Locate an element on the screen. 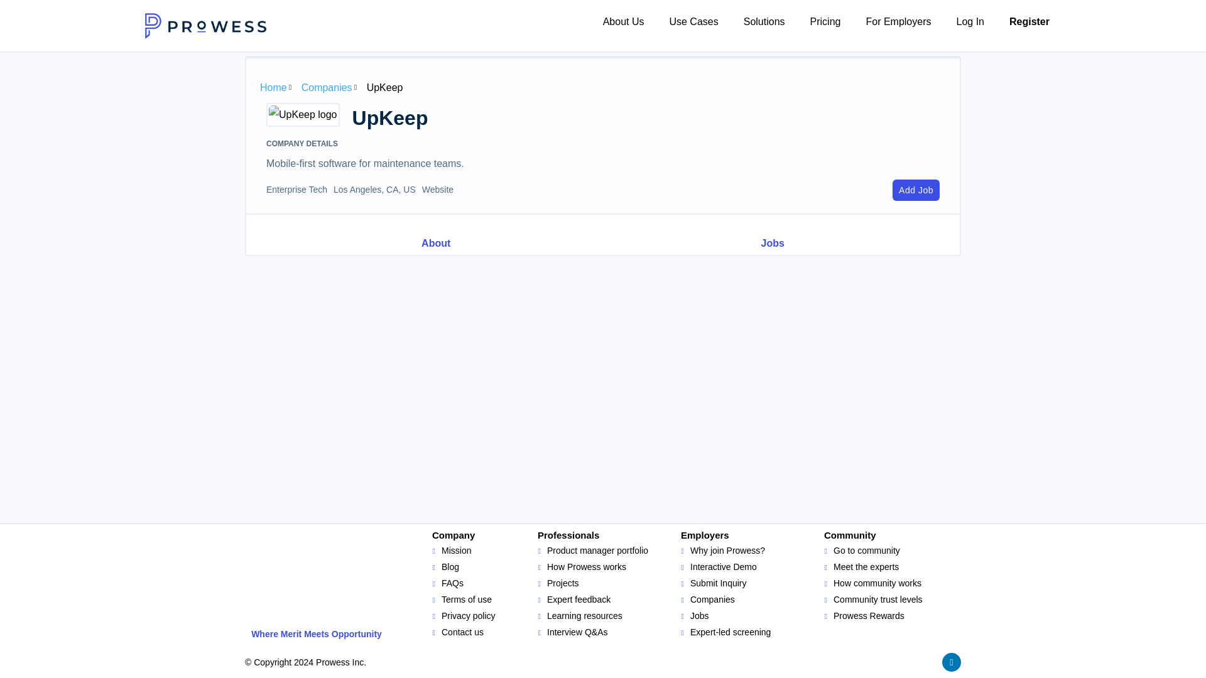 This screenshot has width=1206, height=678. Log In is located at coordinates (969, 22).